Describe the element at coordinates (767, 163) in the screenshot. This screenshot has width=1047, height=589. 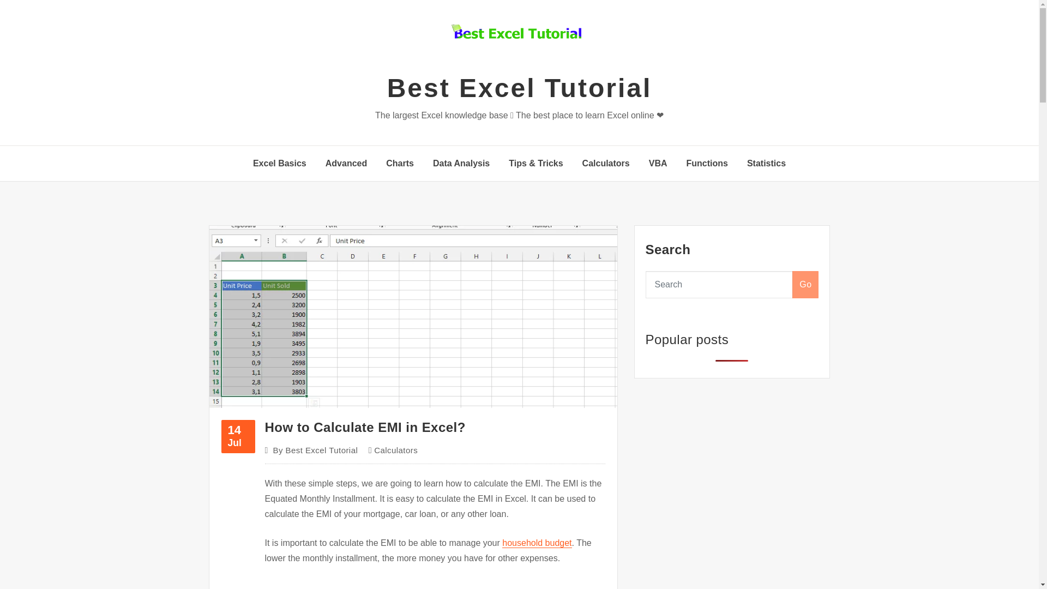
I see `Go` at that location.